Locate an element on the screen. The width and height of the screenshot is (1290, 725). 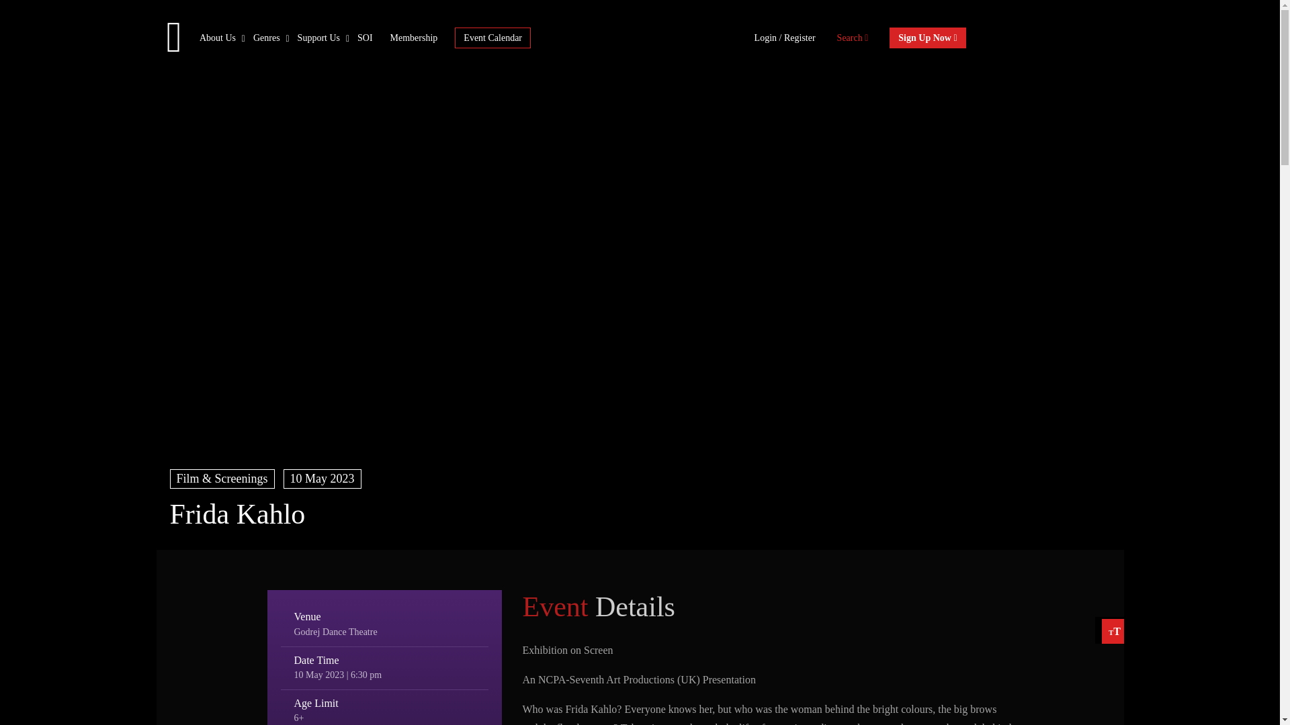
Membership is located at coordinates (414, 36).